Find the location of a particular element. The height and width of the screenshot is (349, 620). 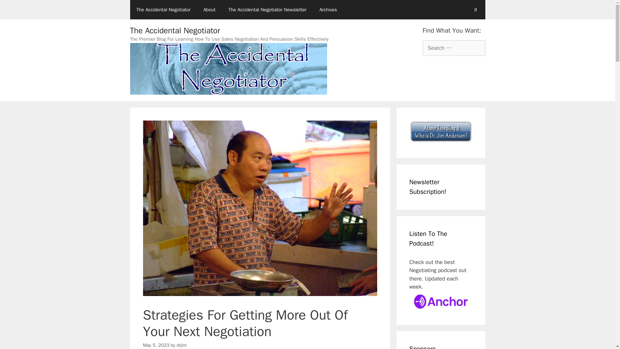

The Accidental Negotiator is located at coordinates (163, 10).